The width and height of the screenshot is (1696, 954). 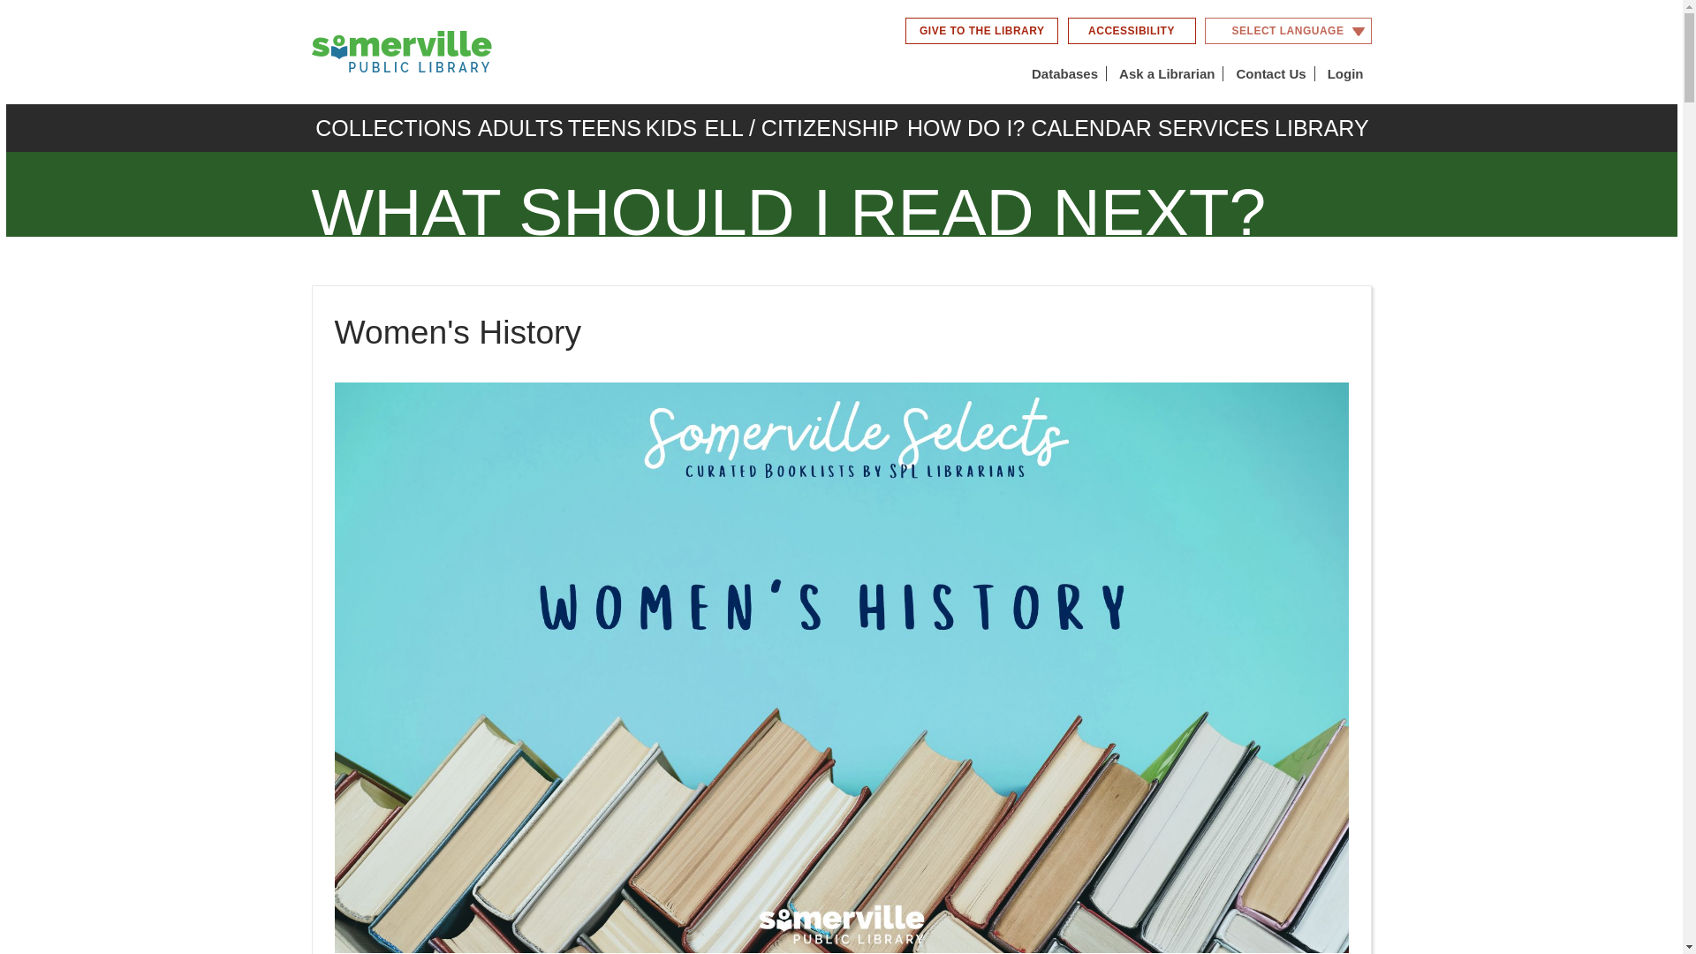 What do you see at coordinates (1131, 30) in the screenshot?
I see `Accessibility Statement` at bounding box center [1131, 30].